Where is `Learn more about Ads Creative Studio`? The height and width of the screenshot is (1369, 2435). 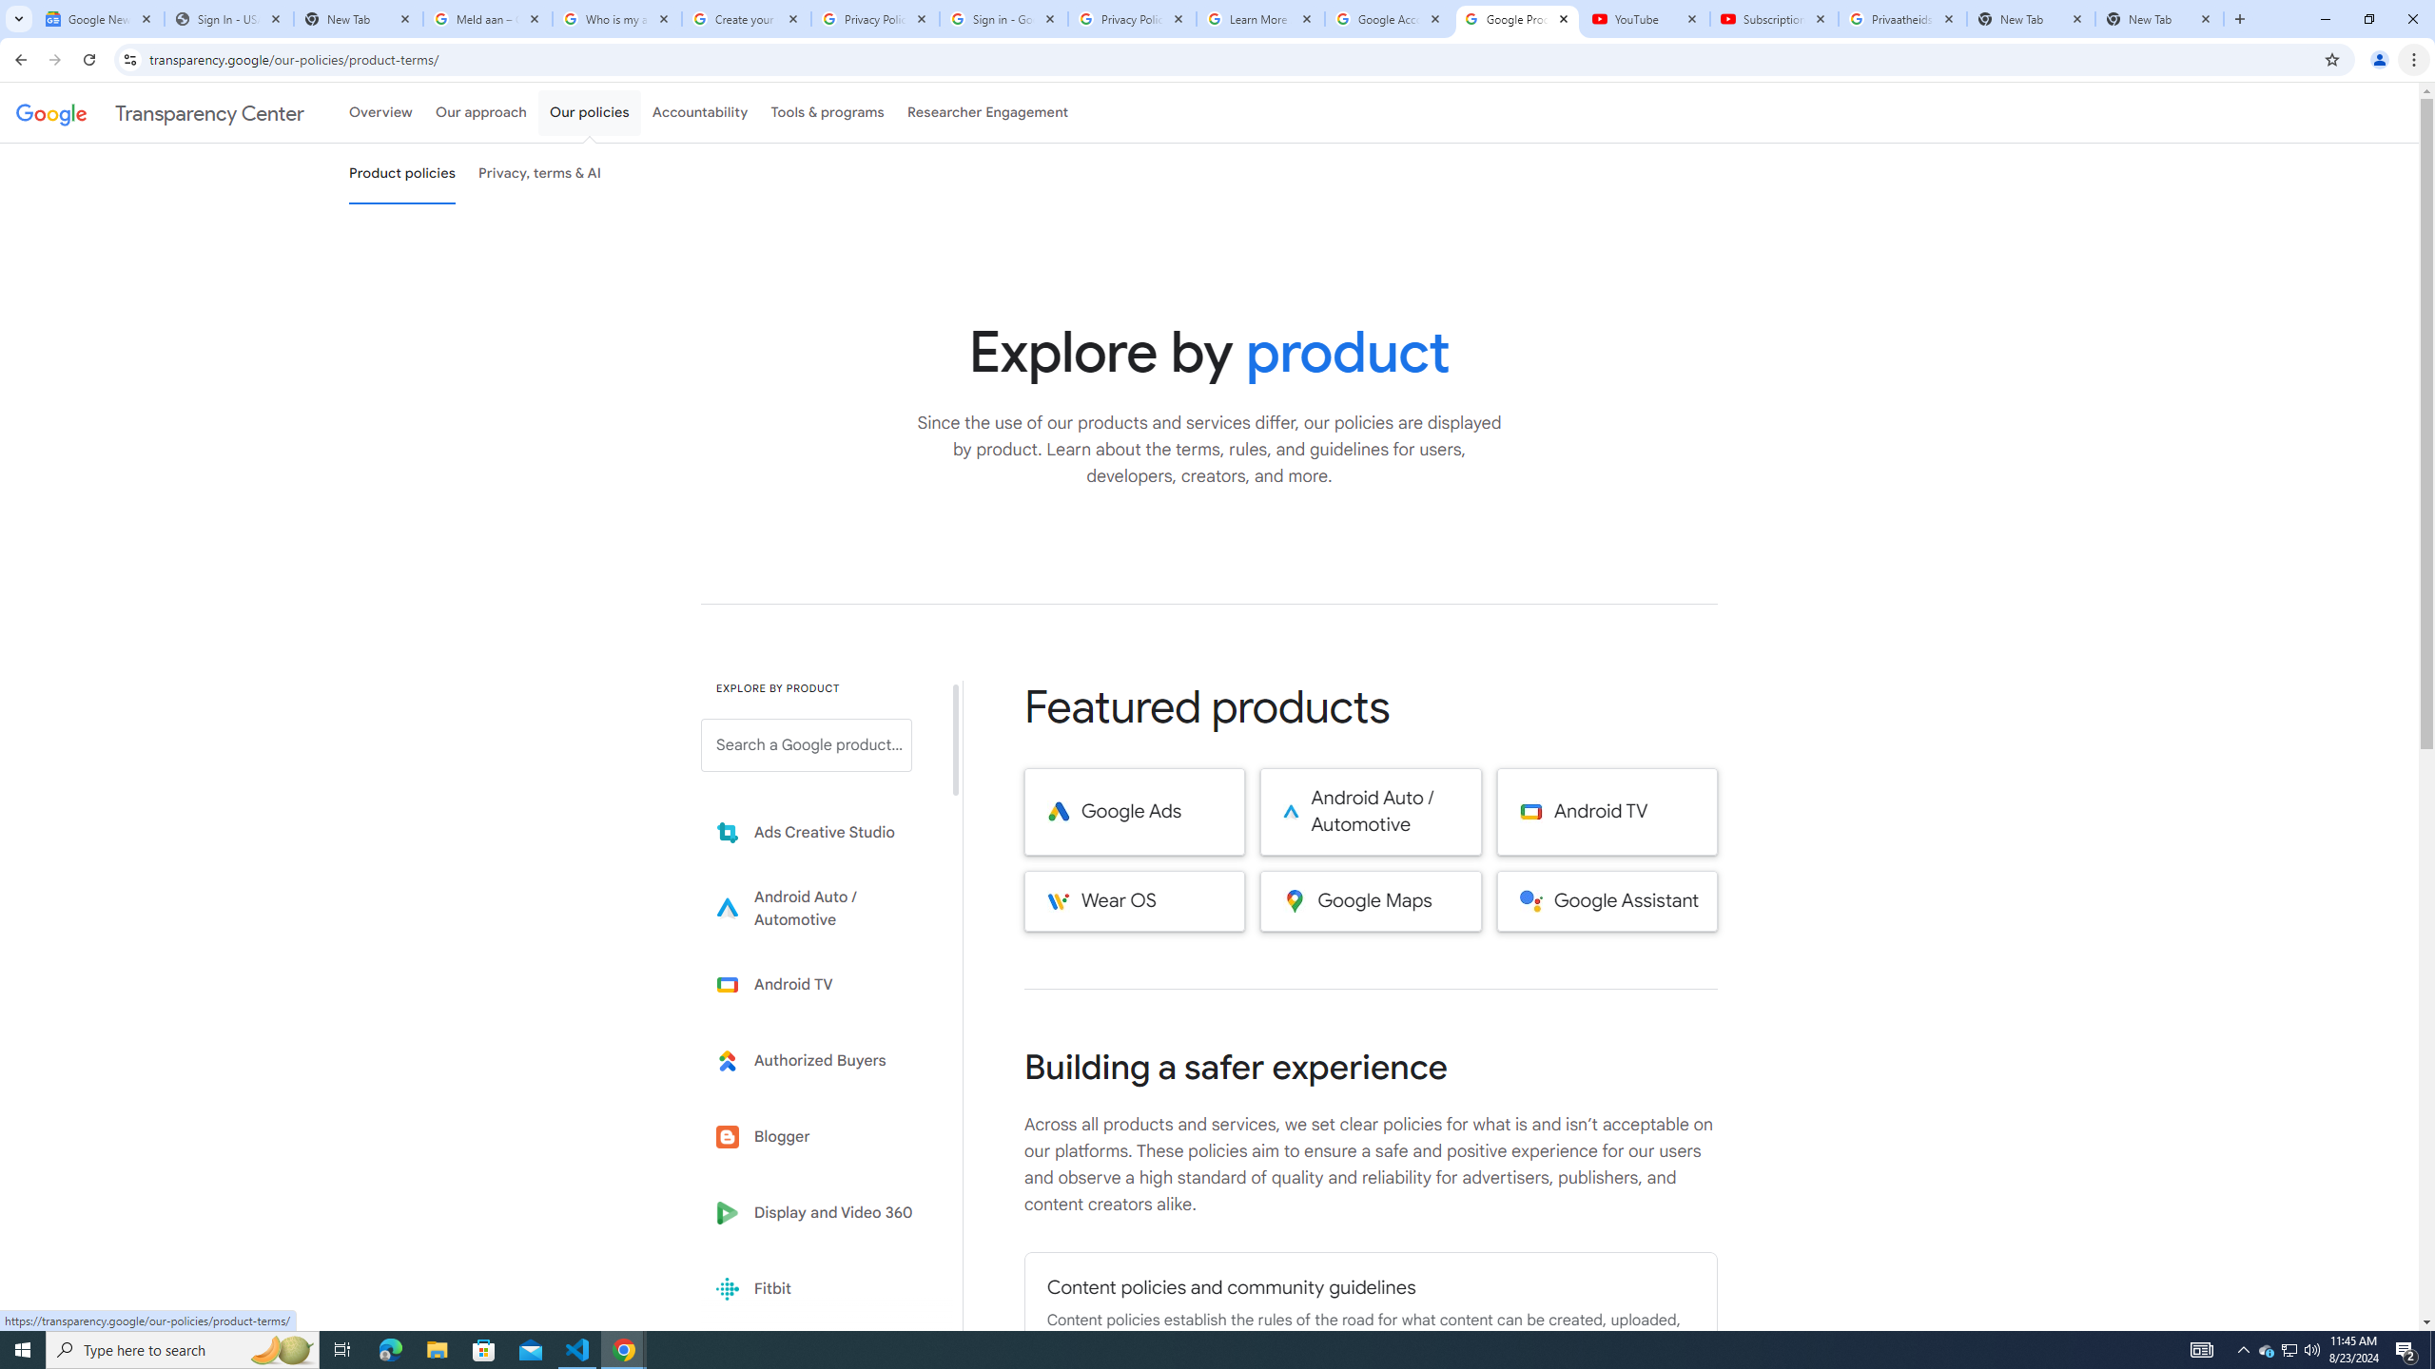 Learn more about Ads Creative Studio is located at coordinates (820, 833).